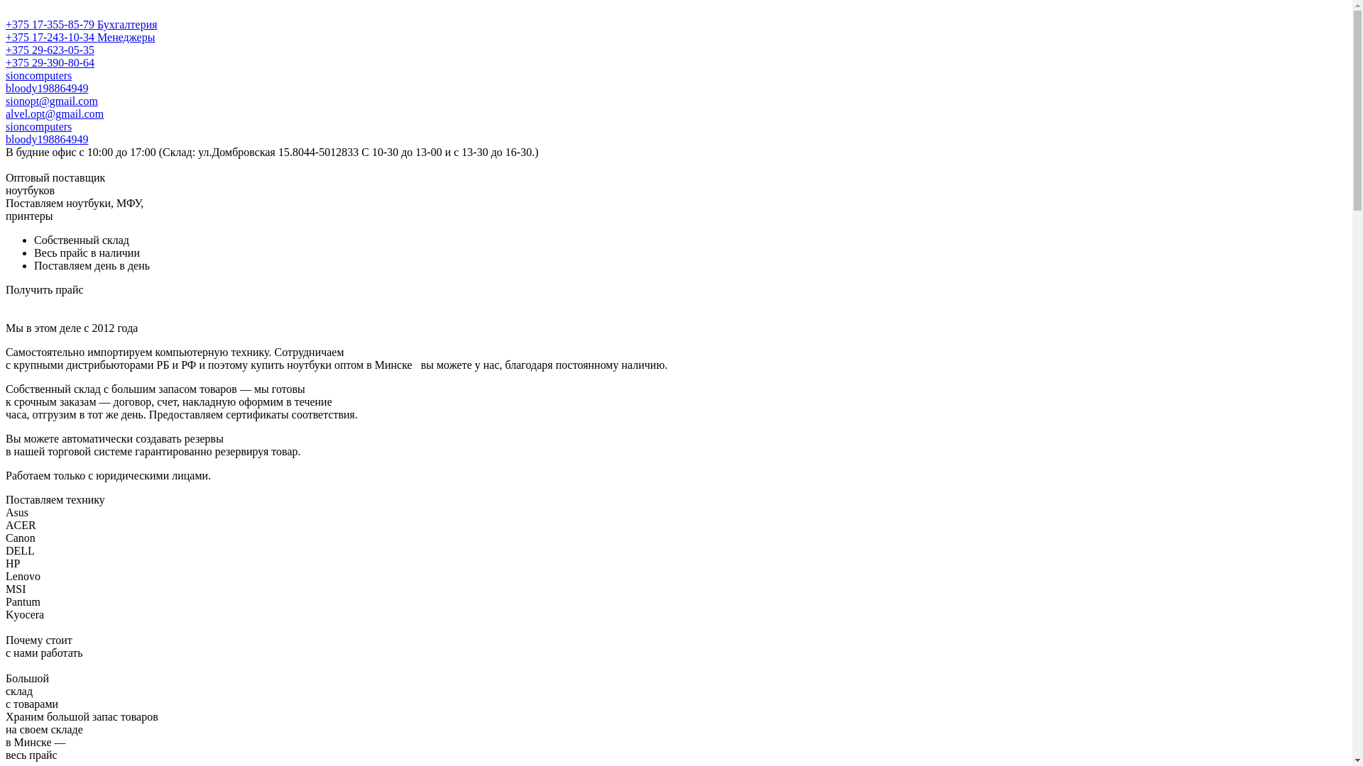 The image size is (1363, 766). Describe the element at coordinates (52, 101) in the screenshot. I see `sionopt@gmail.com` at that location.